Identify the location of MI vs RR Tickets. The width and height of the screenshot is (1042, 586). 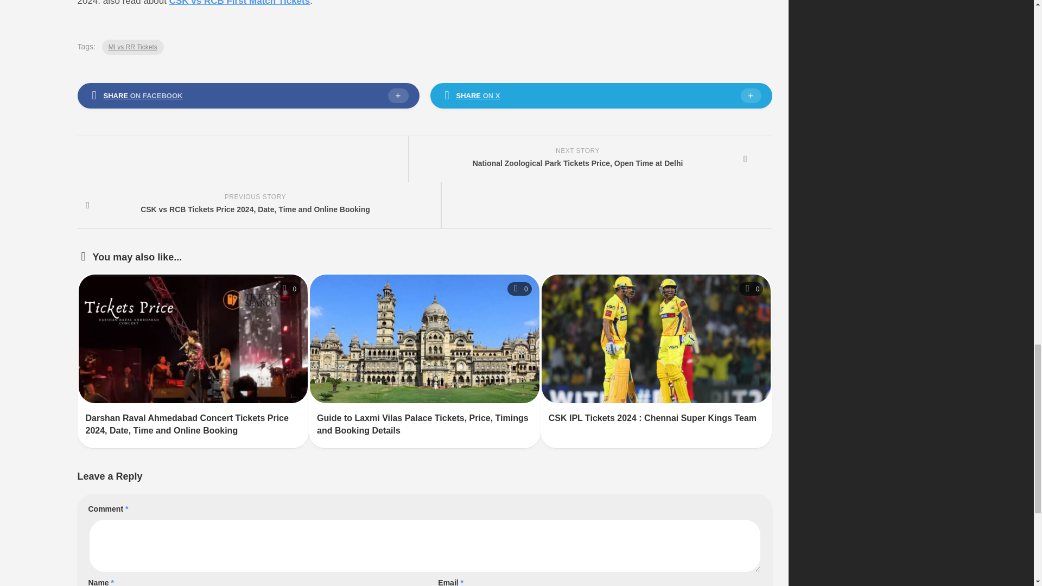
(132, 47).